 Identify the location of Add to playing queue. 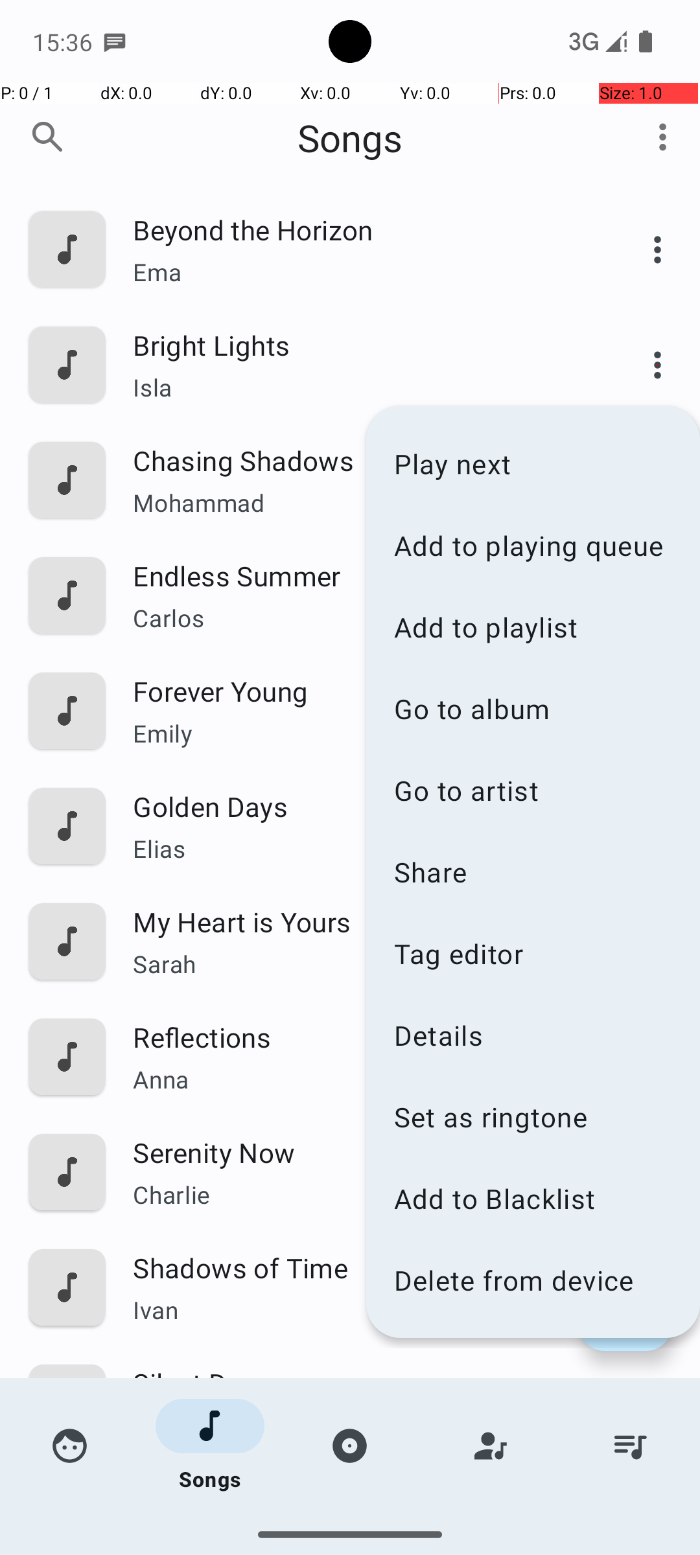
(533, 546).